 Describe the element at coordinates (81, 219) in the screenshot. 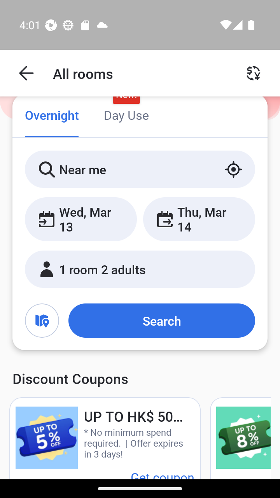

I see `Wed, Mar 13` at that location.